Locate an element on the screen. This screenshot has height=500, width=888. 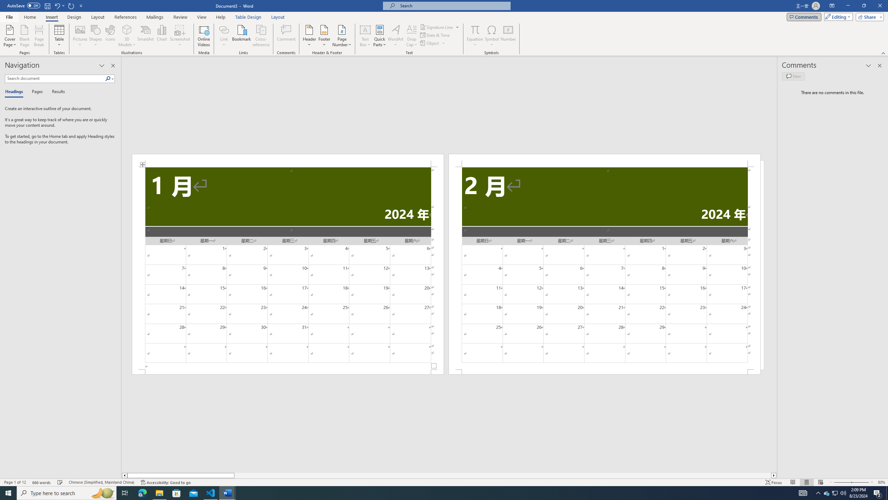
Bookmark... is located at coordinates (242, 36).